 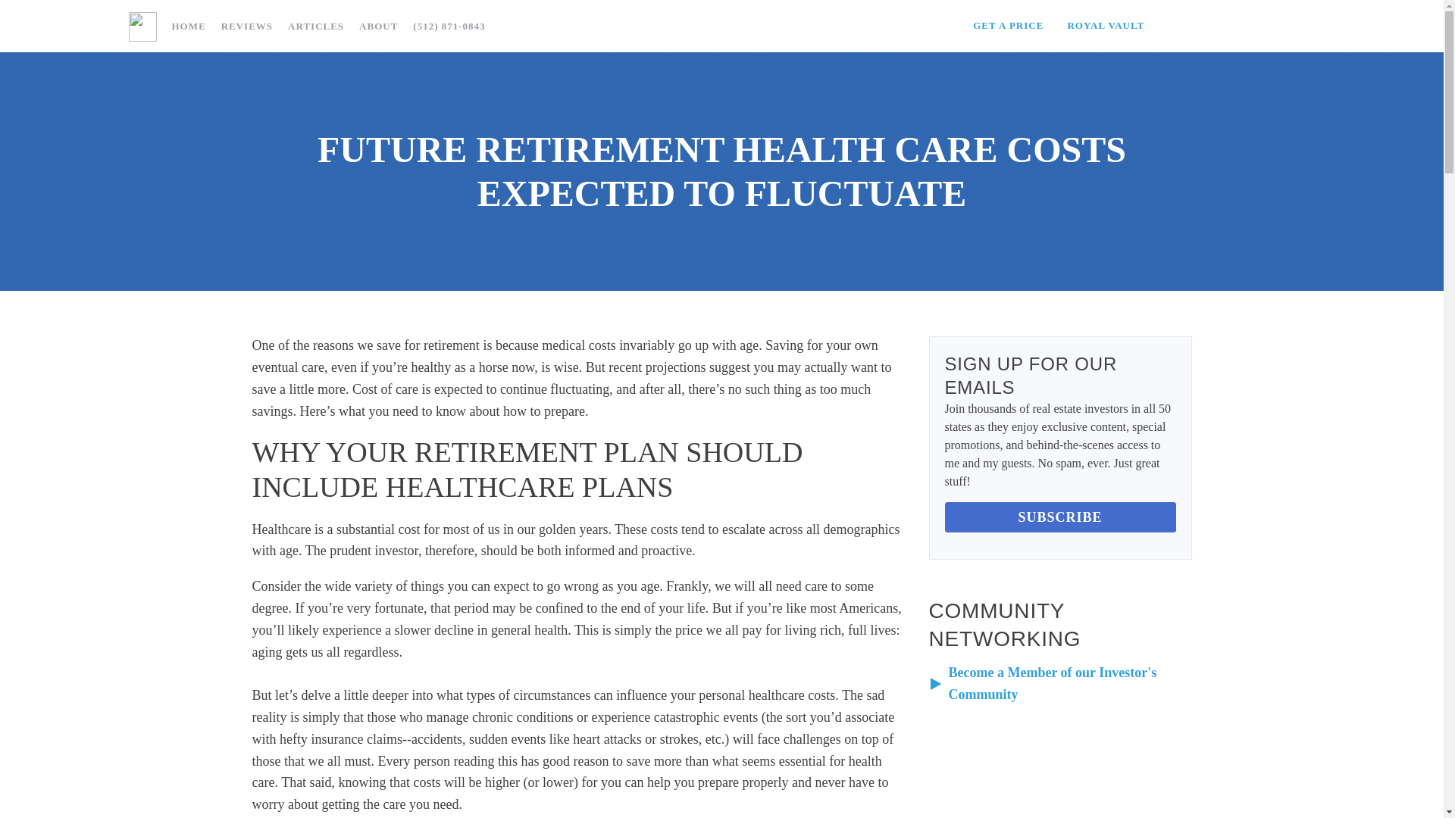 I want to click on ROYAL VAULT, so click(x=1105, y=26).